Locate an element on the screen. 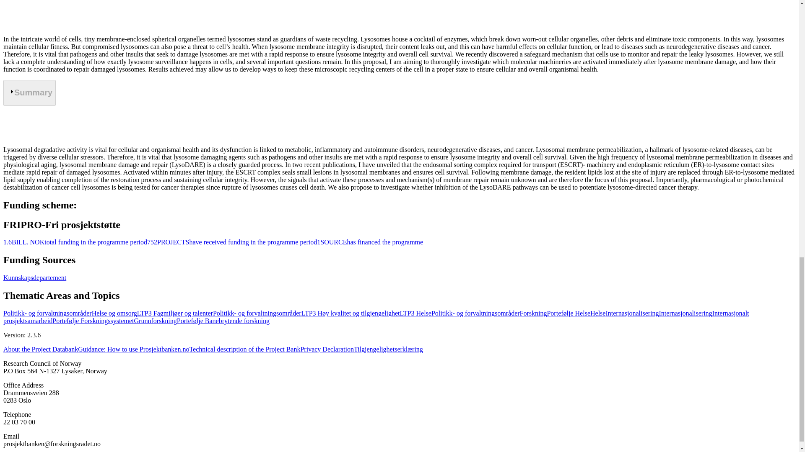  Internasjonalisering is located at coordinates (686, 313).